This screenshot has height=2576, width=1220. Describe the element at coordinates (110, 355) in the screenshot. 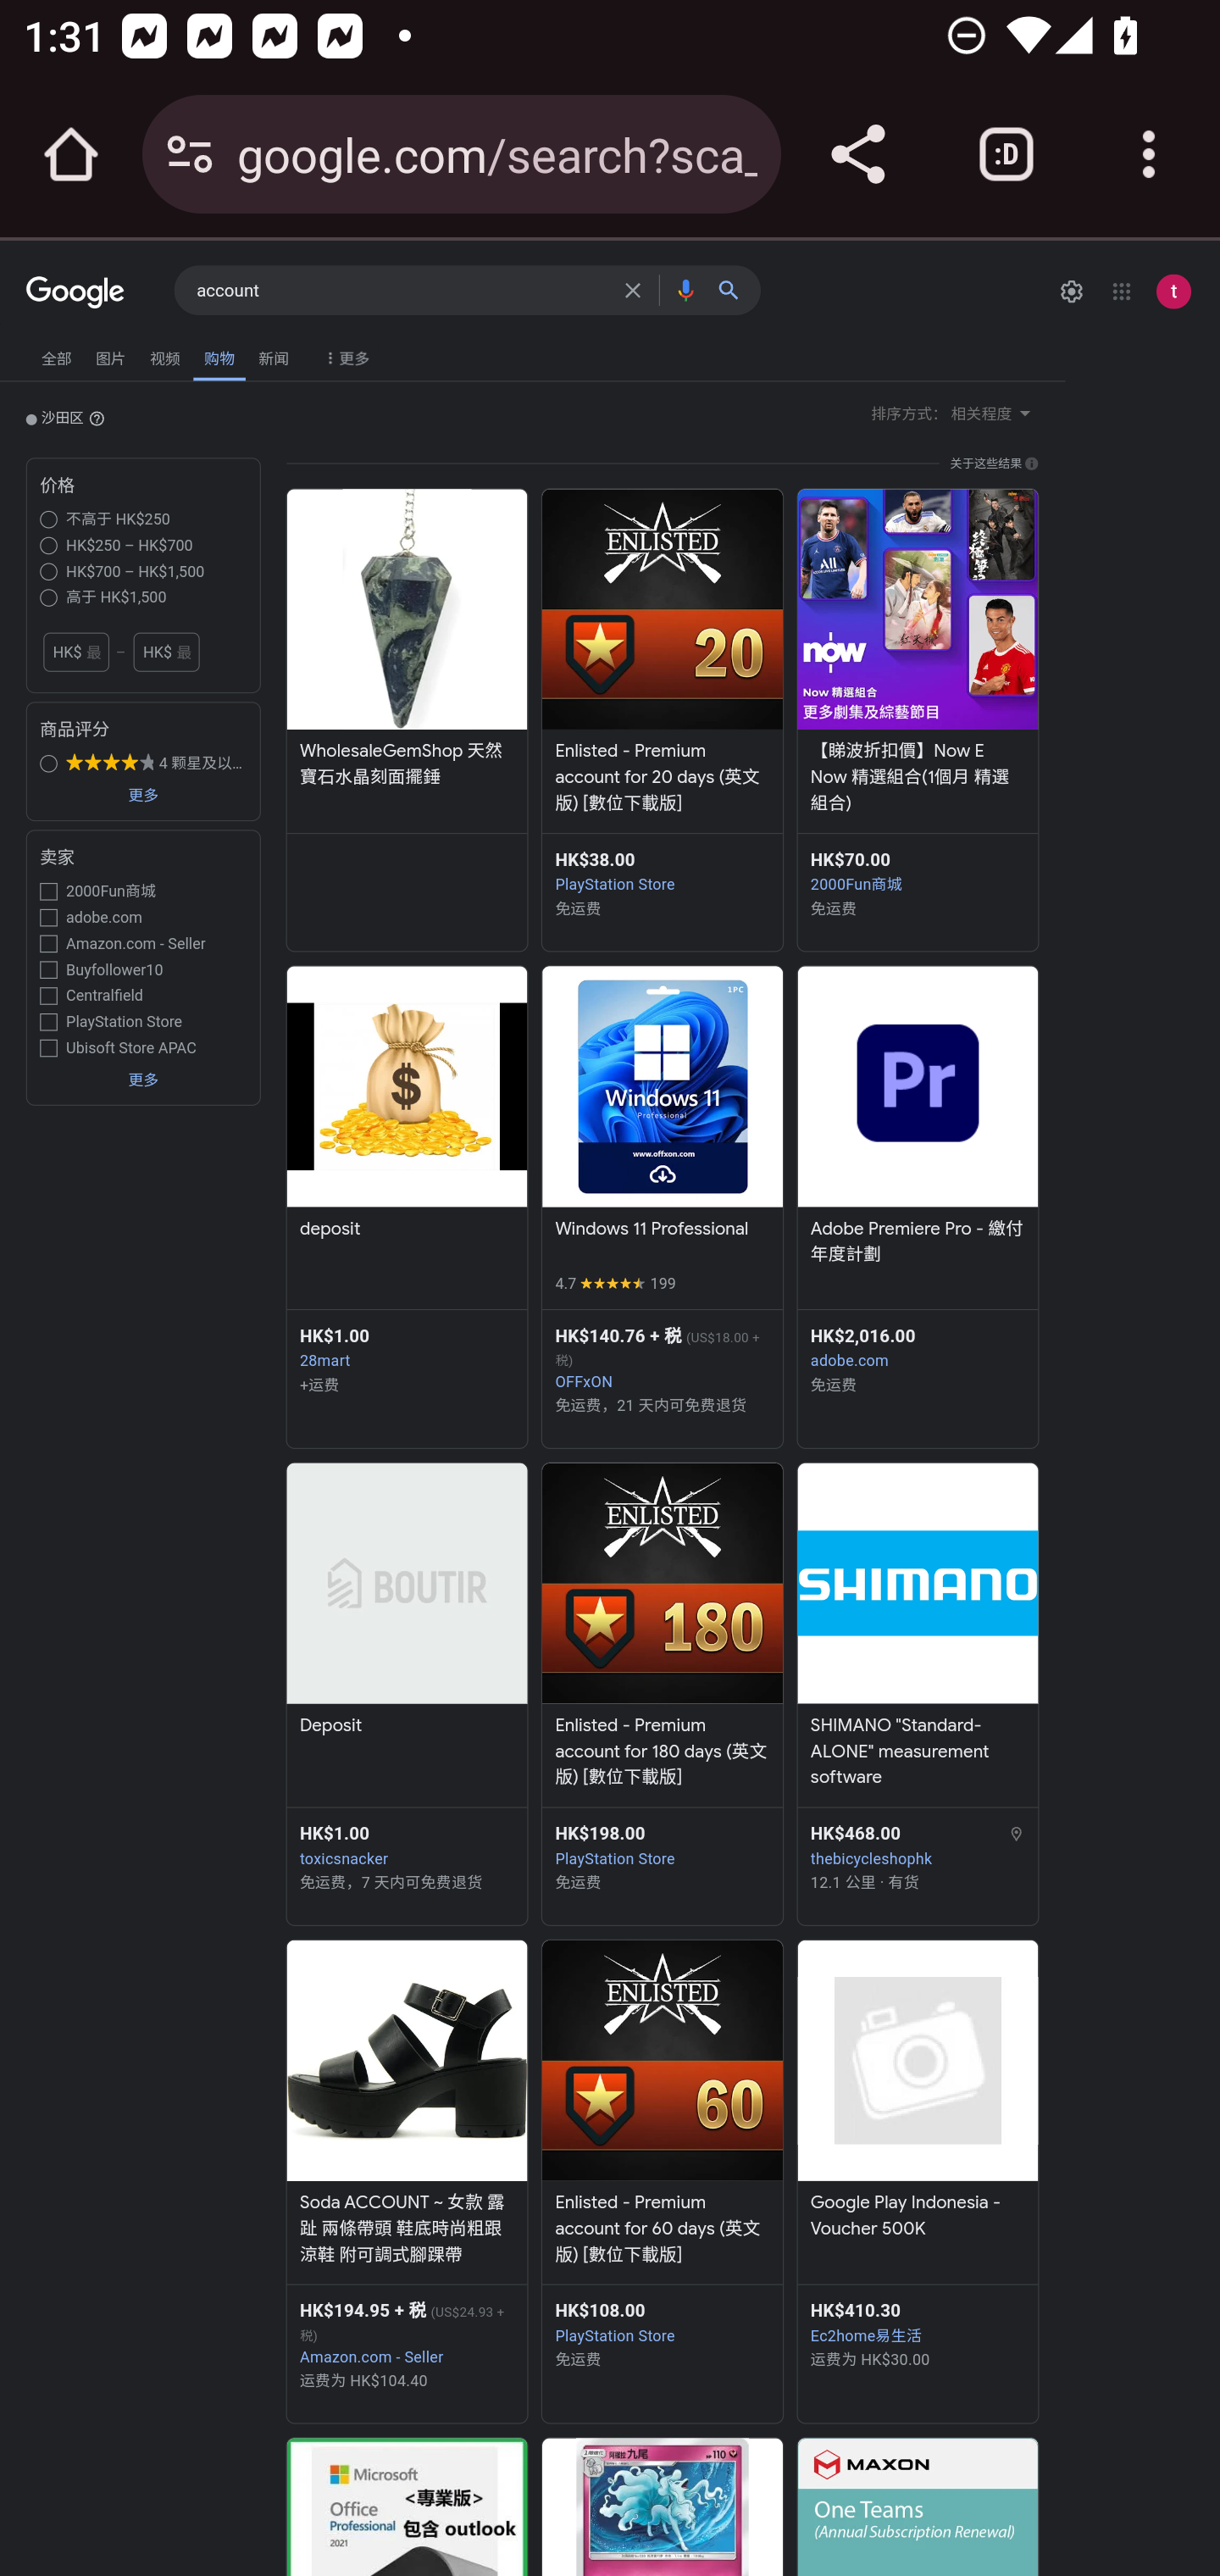

I see `图片` at that location.